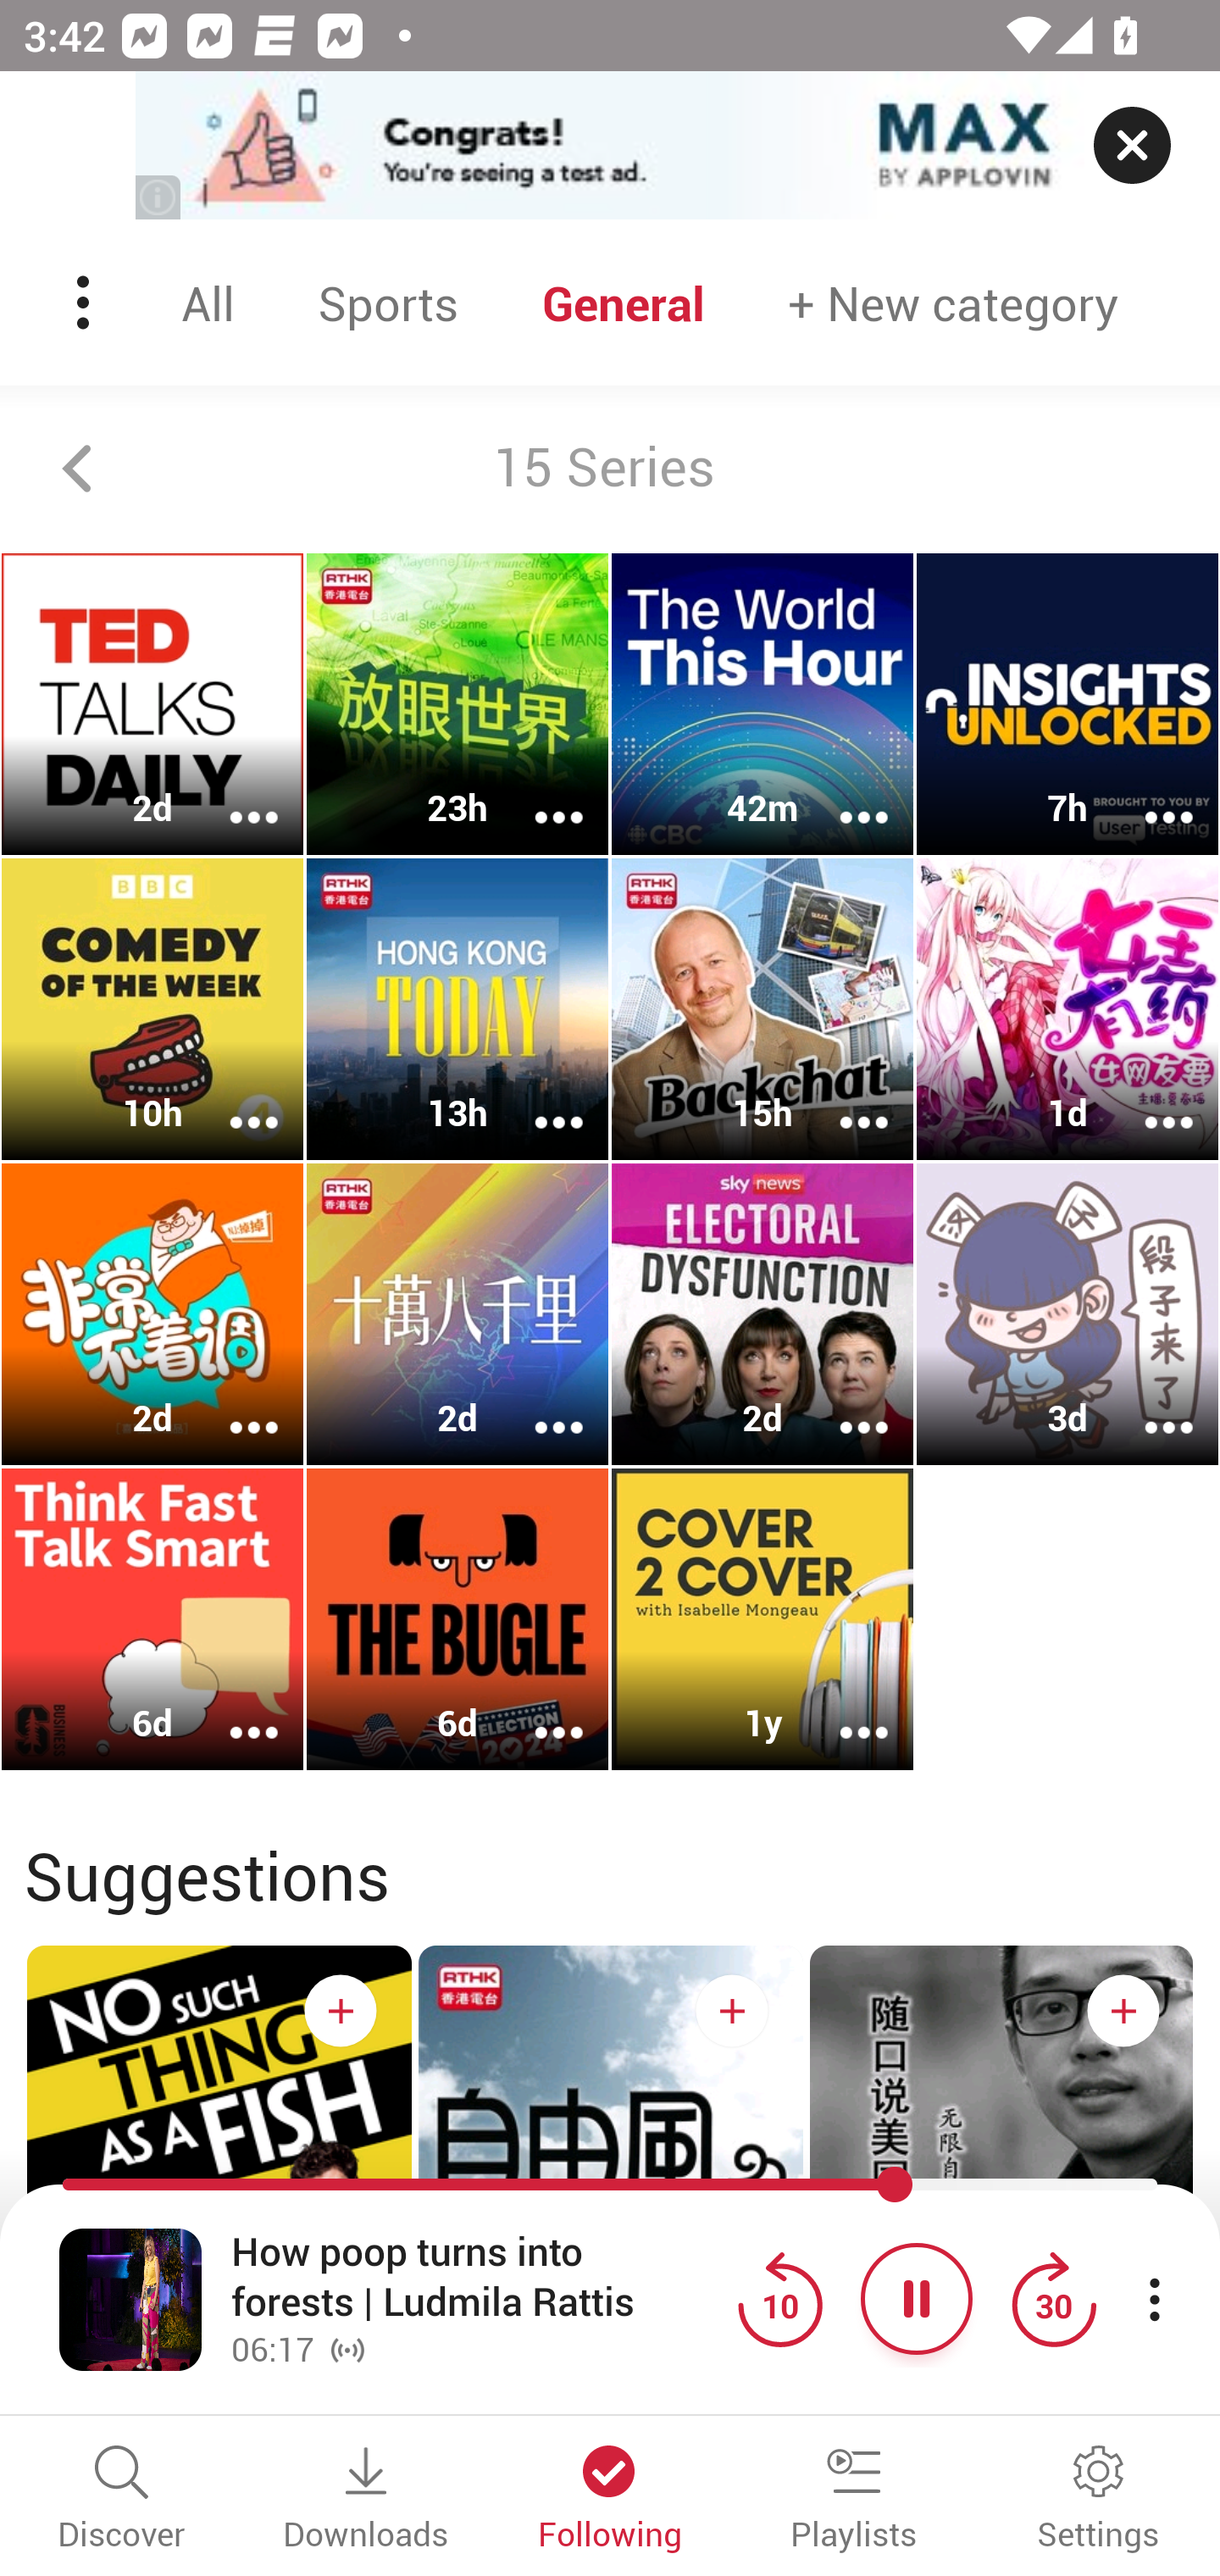 This screenshot has width=1220, height=2576. Describe the element at coordinates (366, 2500) in the screenshot. I see `Downloads` at that location.